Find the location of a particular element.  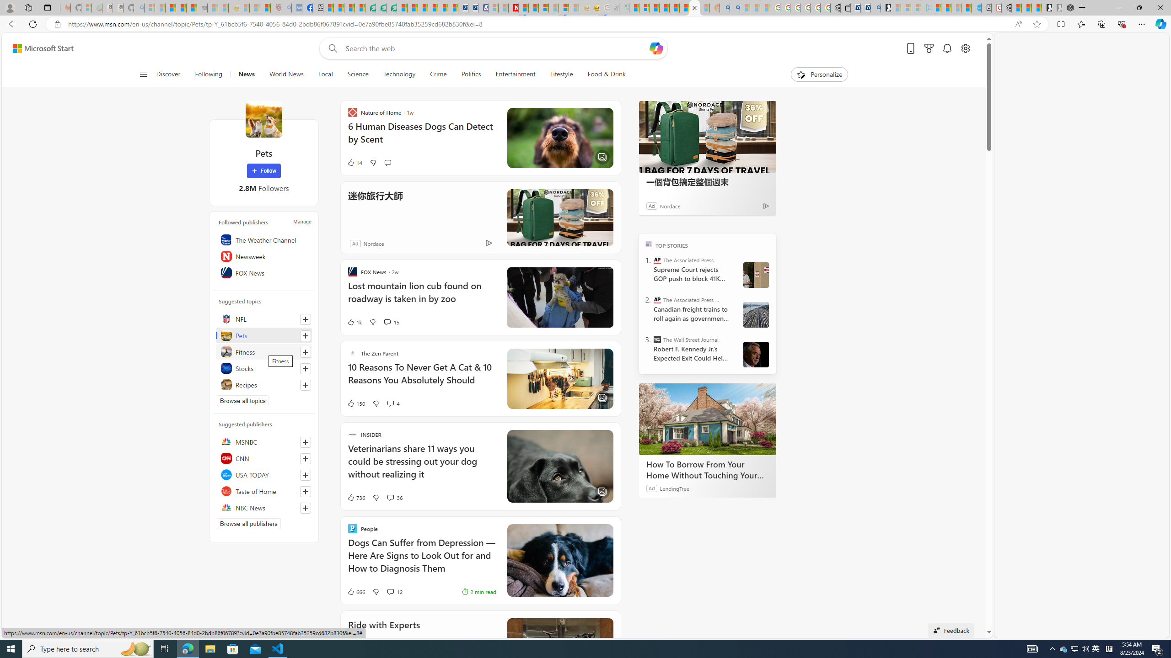

Follow is located at coordinates (264, 171).